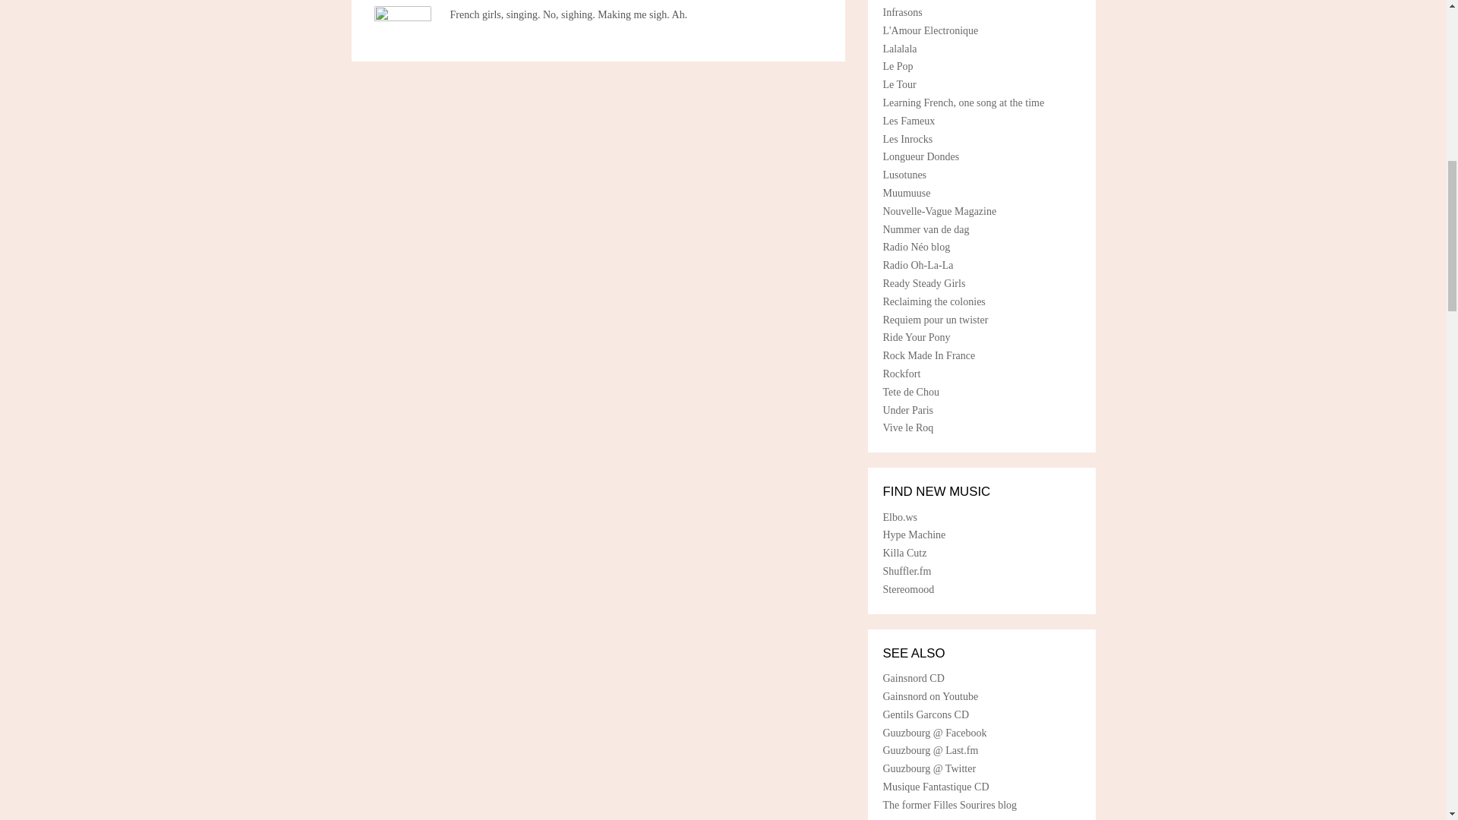 Image resolution: width=1458 pixels, height=820 pixels. What do you see at coordinates (899, 49) in the screenshot?
I see `Lalalala` at bounding box center [899, 49].